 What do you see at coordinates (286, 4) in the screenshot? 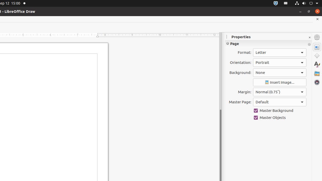
I see `:1.21/StatusNotifierItem` at bounding box center [286, 4].